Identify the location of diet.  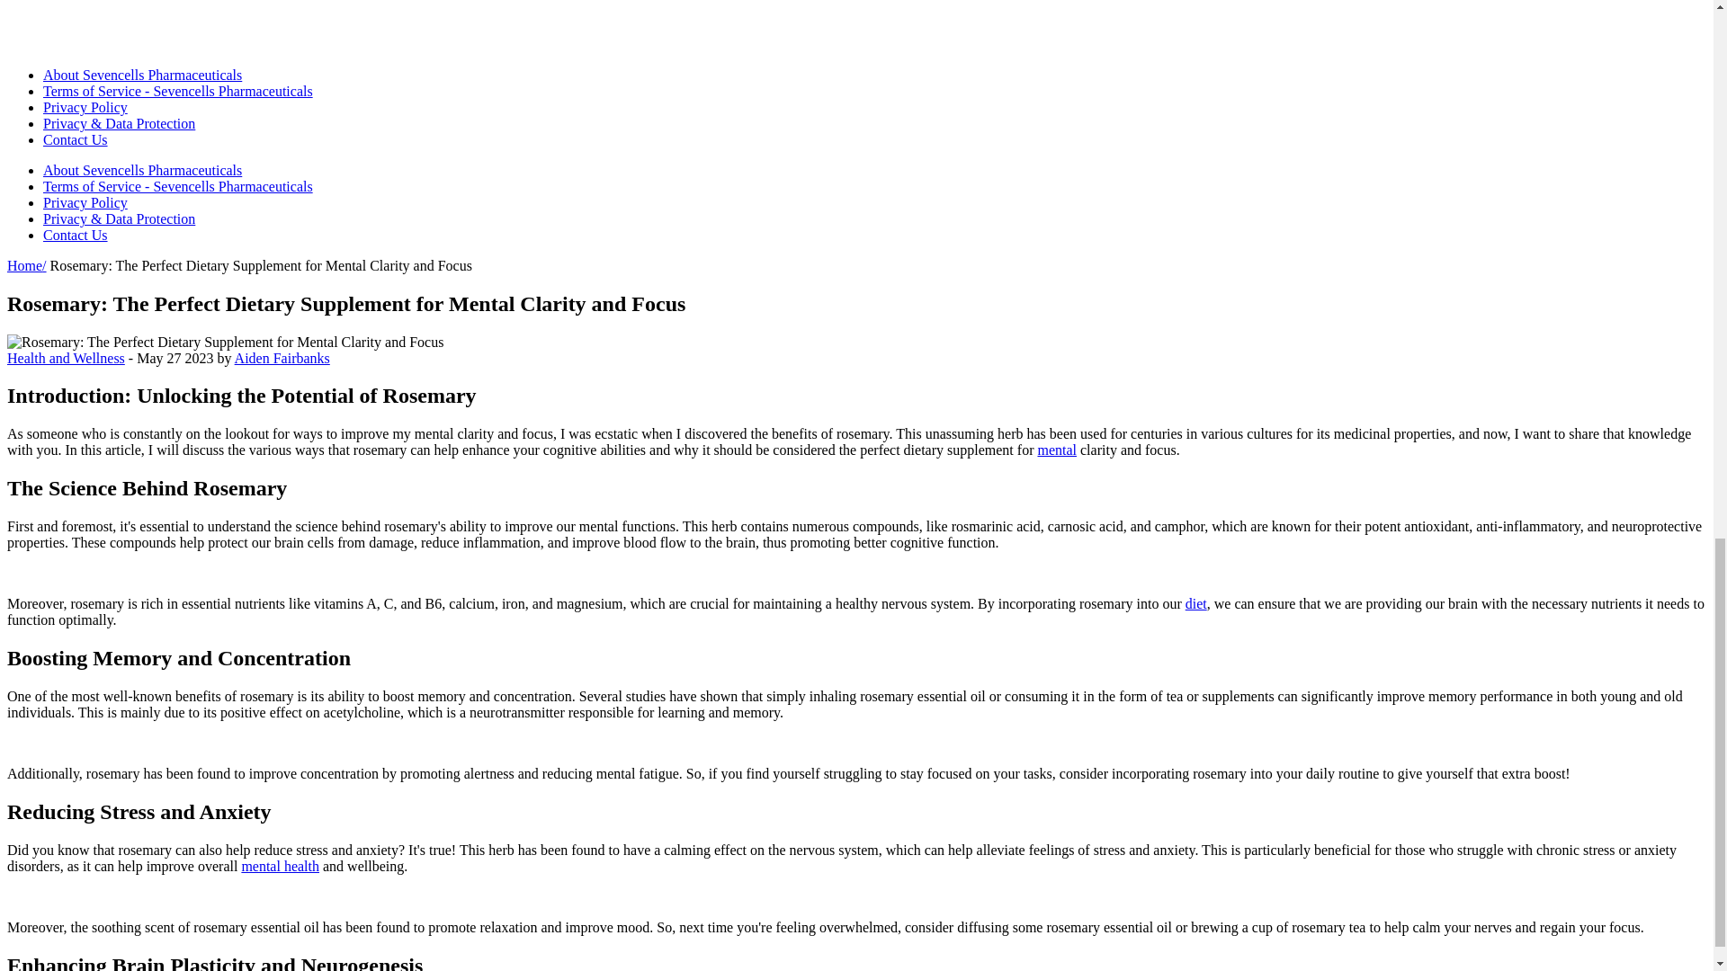
(1196, 604).